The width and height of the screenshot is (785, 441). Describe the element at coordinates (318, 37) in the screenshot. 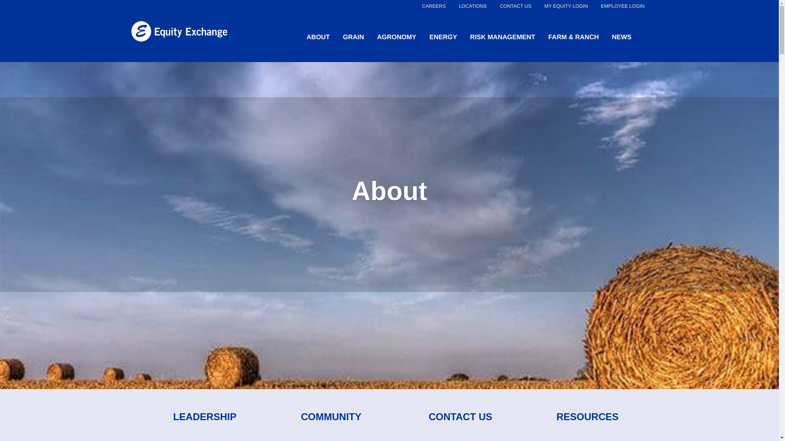

I see `ABOUT` at that location.